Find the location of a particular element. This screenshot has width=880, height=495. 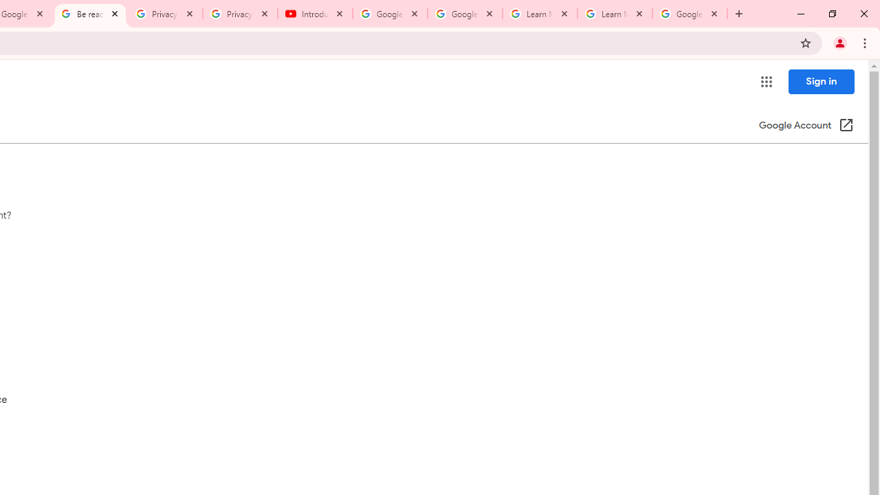

Google Account Help is located at coordinates (390, 14).